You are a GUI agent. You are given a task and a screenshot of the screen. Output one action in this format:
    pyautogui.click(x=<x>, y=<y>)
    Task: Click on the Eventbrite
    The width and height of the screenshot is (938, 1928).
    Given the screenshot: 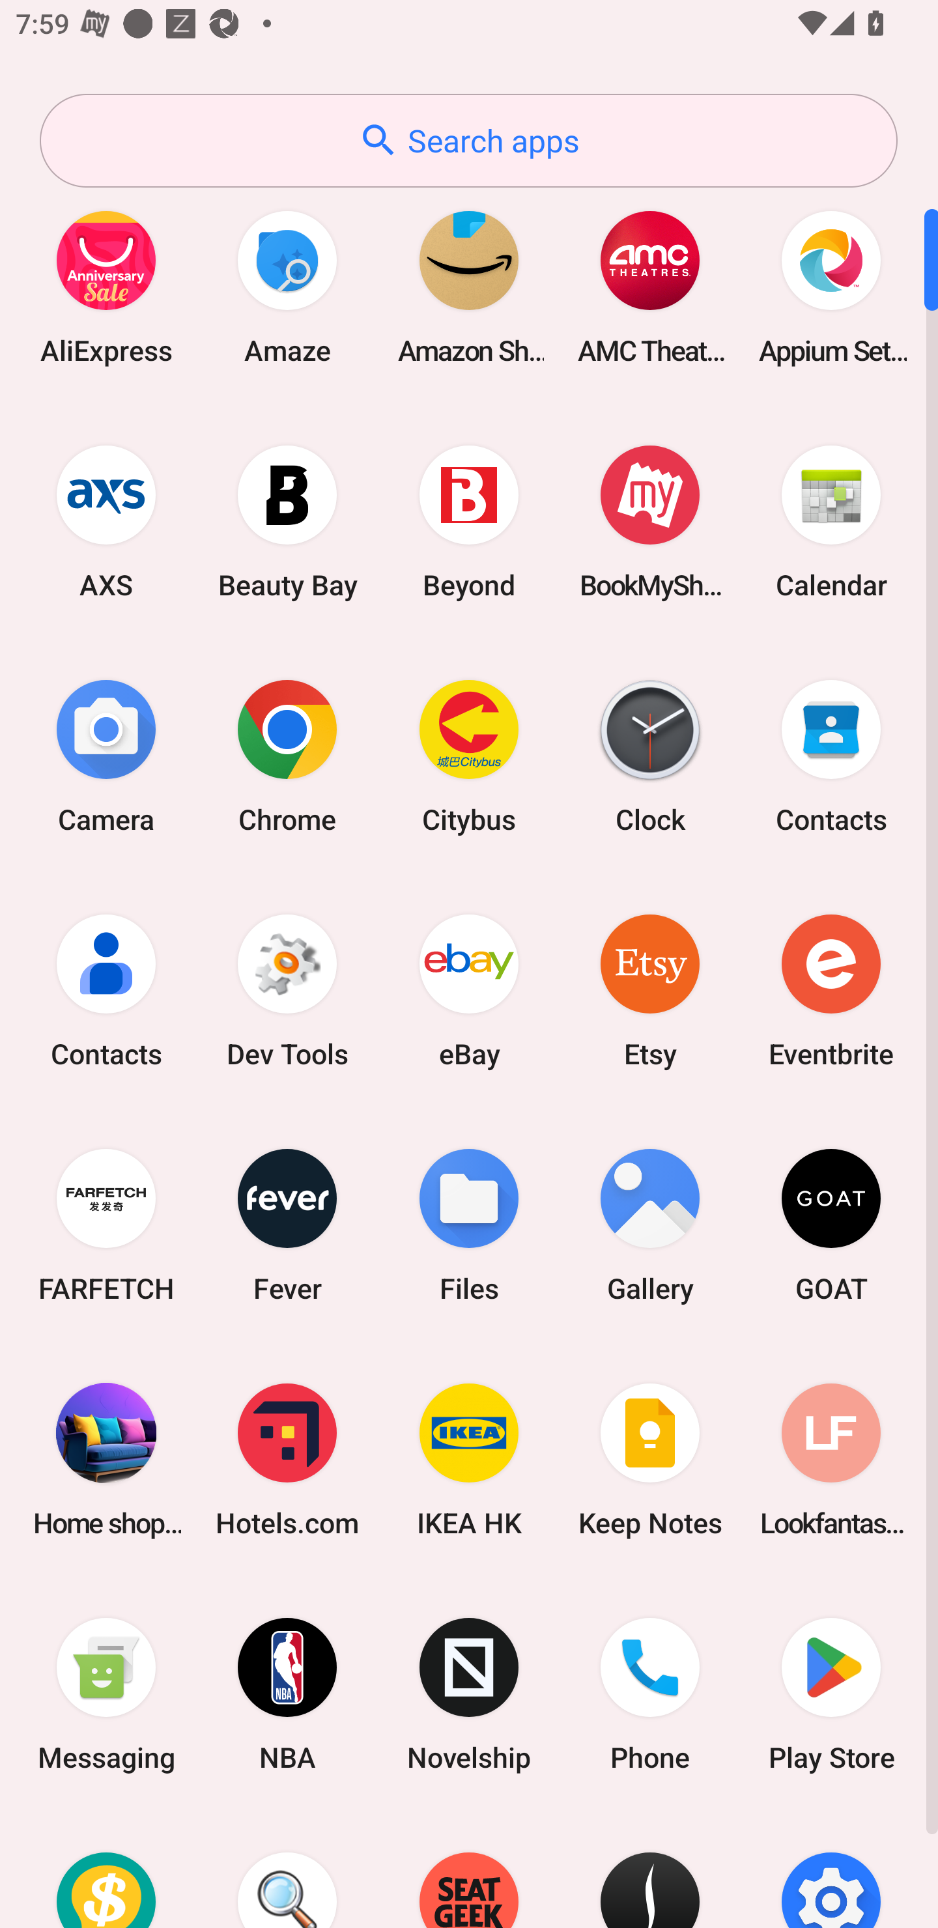 What is the action you would take?
    pyautogui.click(x=831, y=990)
    